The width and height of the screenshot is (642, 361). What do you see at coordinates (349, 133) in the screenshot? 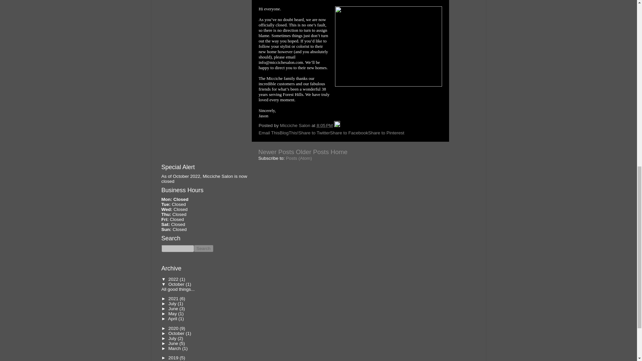
I see `Share to Facebook` at bounding box center [349, 133].